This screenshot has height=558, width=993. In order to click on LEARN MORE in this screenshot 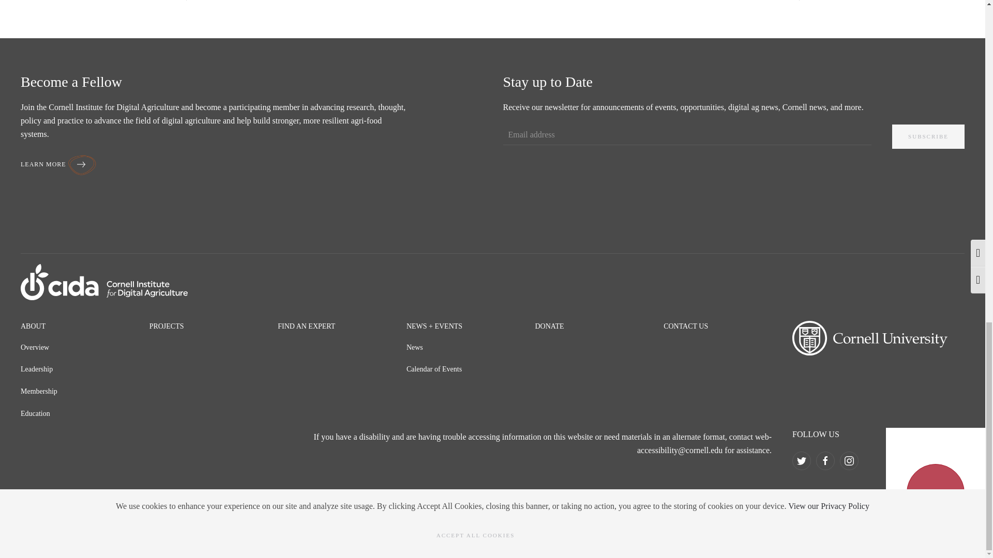, I will do `click(58, 164)`.